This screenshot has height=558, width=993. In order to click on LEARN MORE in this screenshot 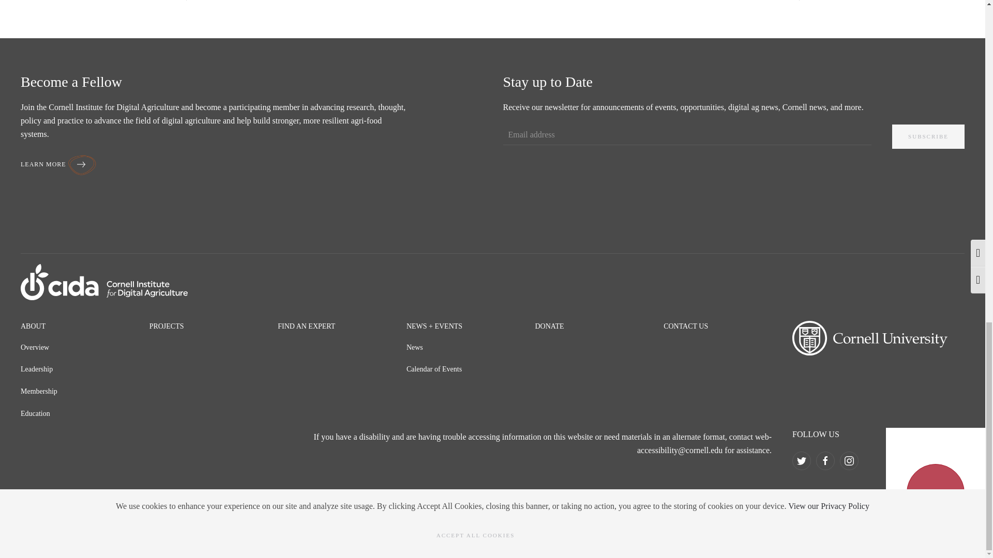, I will do `click(58, 164)`.